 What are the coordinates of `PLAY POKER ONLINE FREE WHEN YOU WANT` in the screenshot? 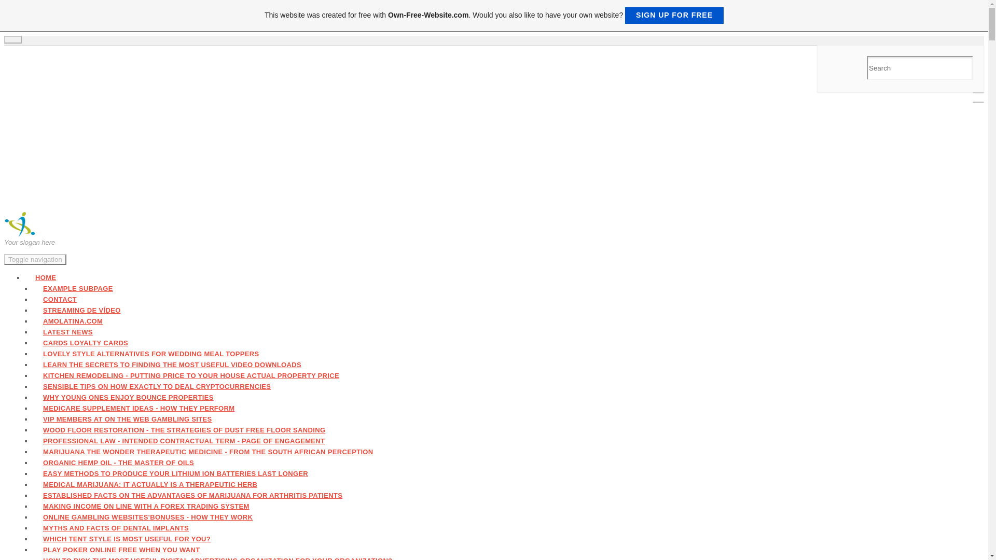 It's located at (122, 550).